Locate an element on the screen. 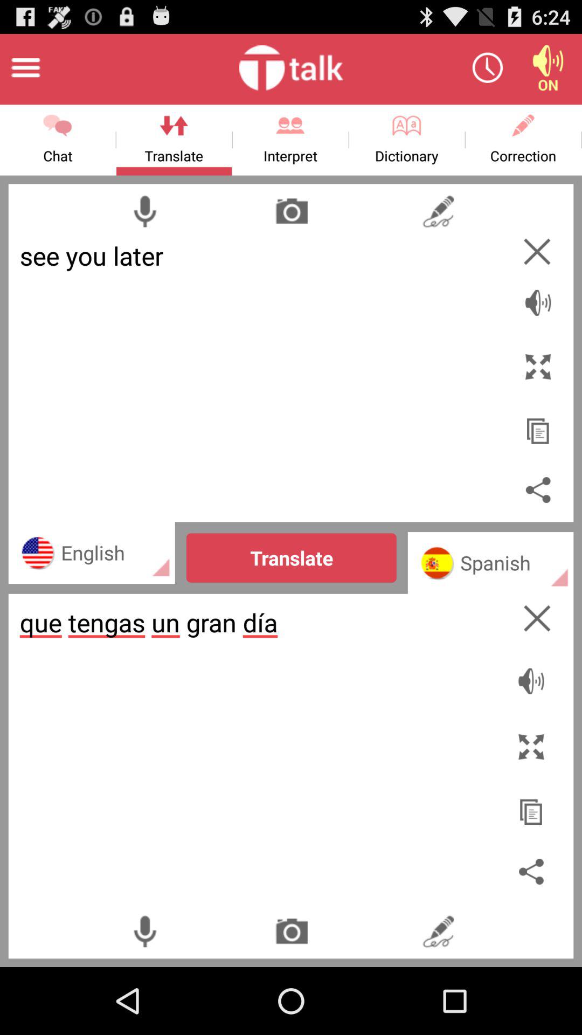  take a photo is located at coordinates (292, 931).